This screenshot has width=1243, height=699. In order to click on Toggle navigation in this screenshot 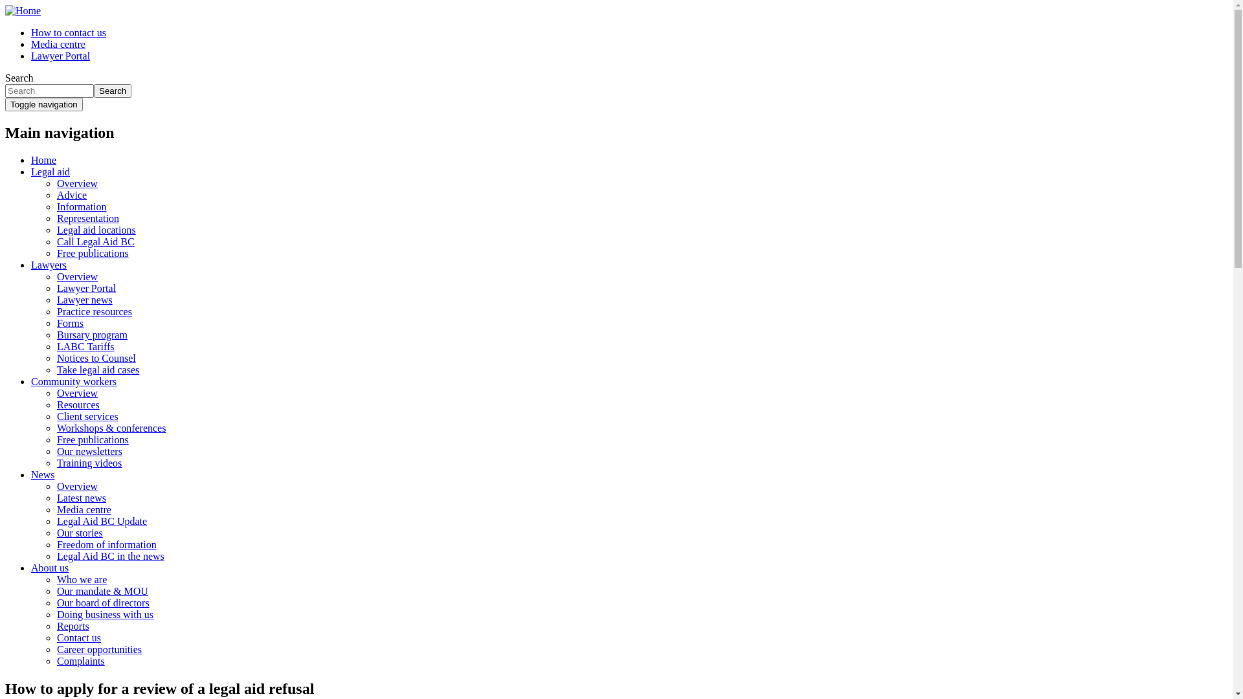, I will do `click(44, 105)`.